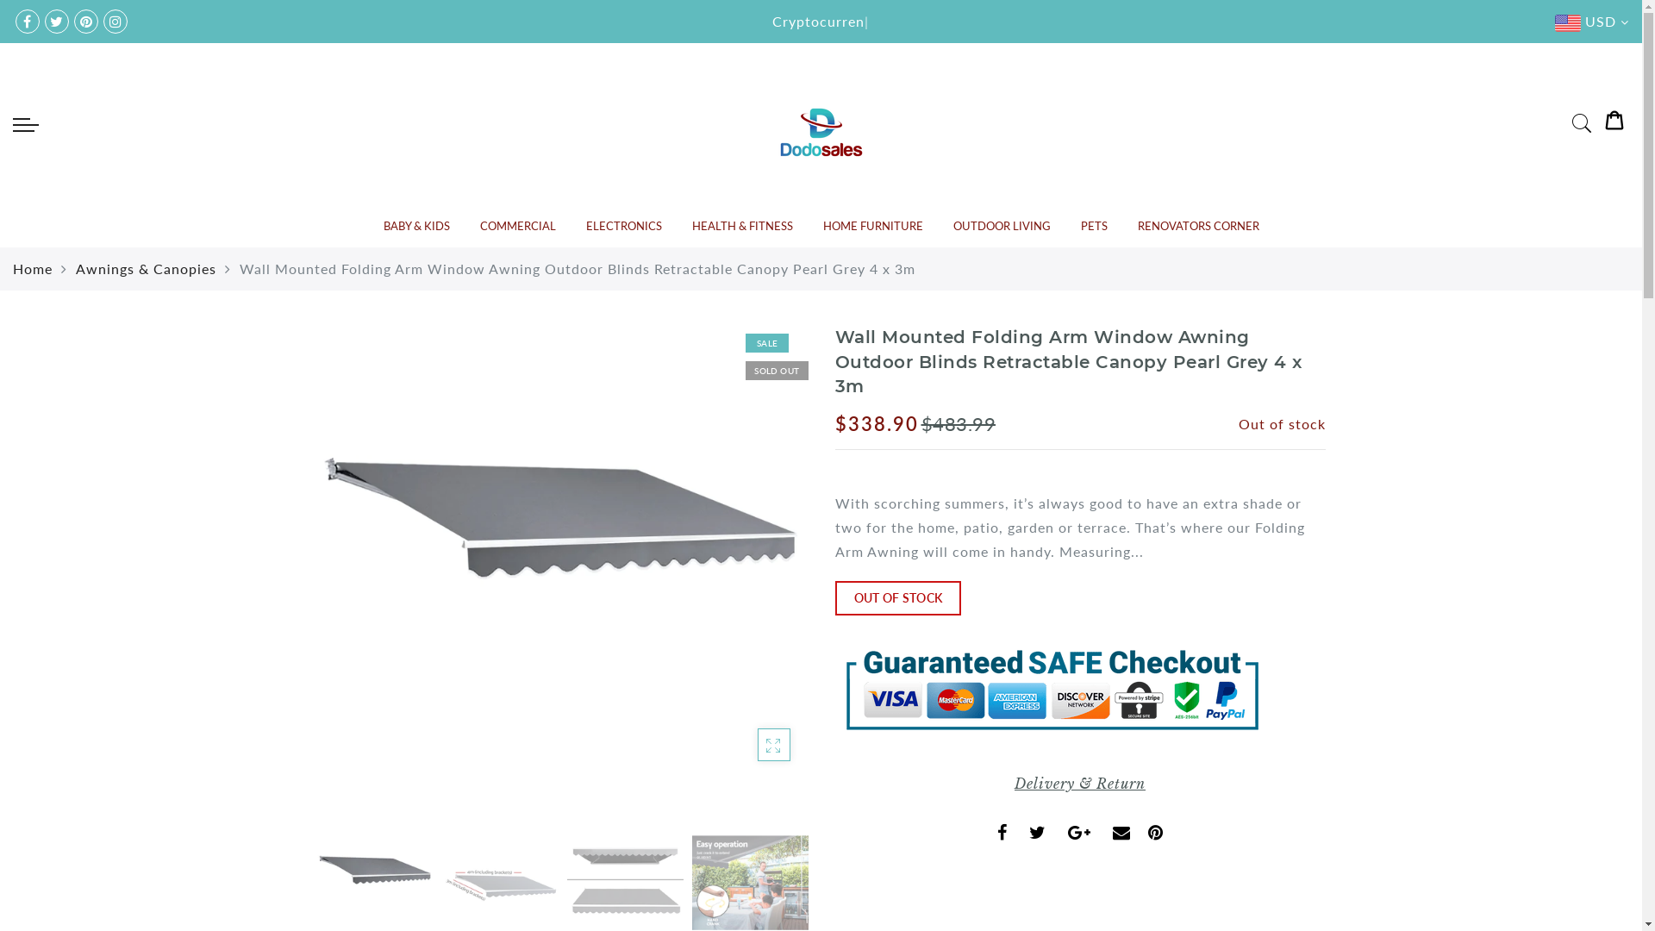 The image size is (1655, 931). I want to click on Delivery & Return, so click(1080, 784).